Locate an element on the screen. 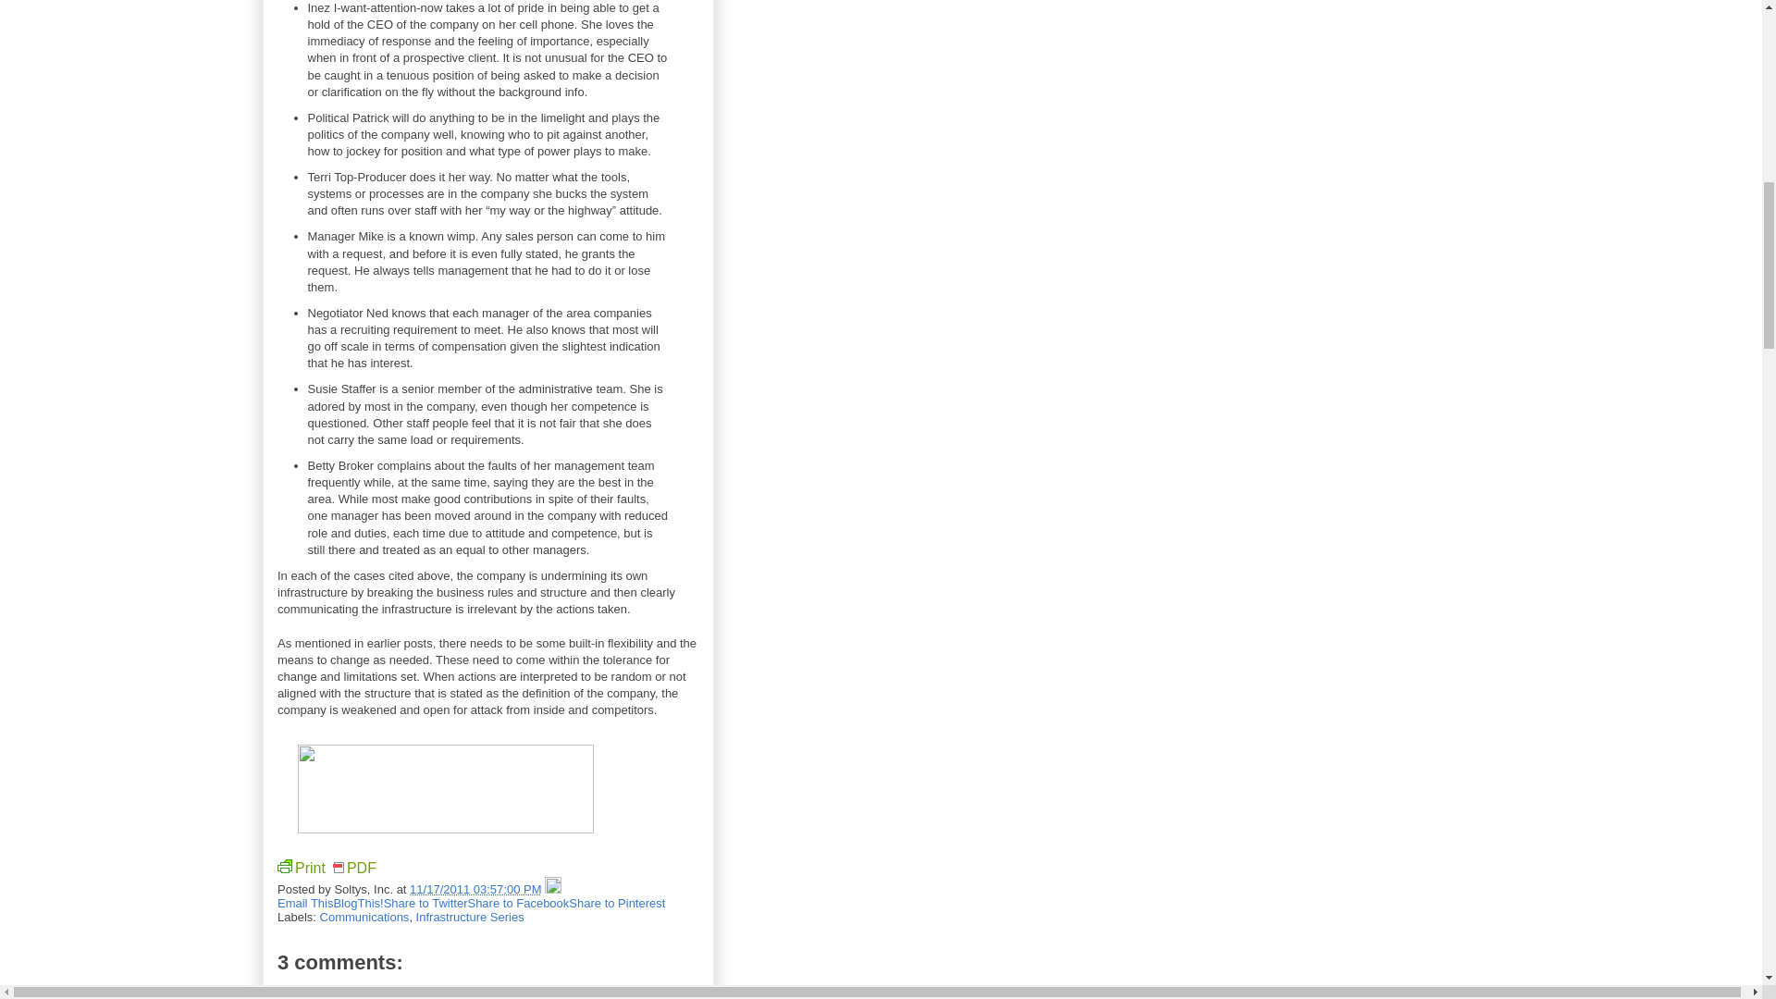 The image size is (1776, 999). Email This is located at coordinates (305, 903).